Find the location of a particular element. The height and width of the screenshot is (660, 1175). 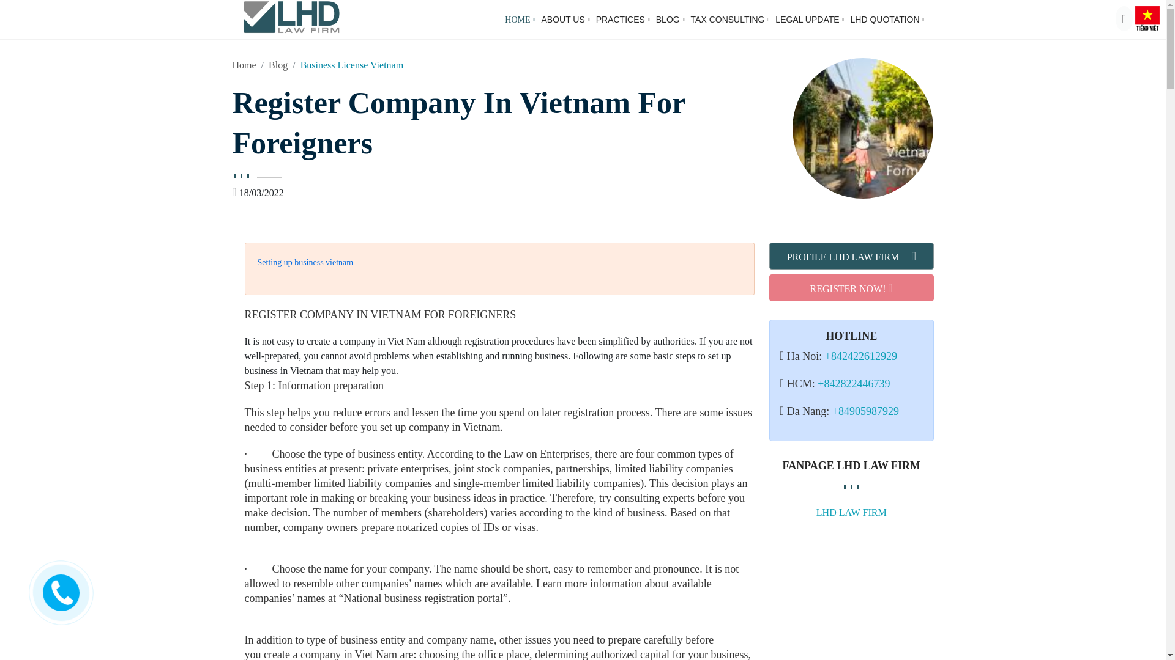

HOME is located at coordinates (520, 20).